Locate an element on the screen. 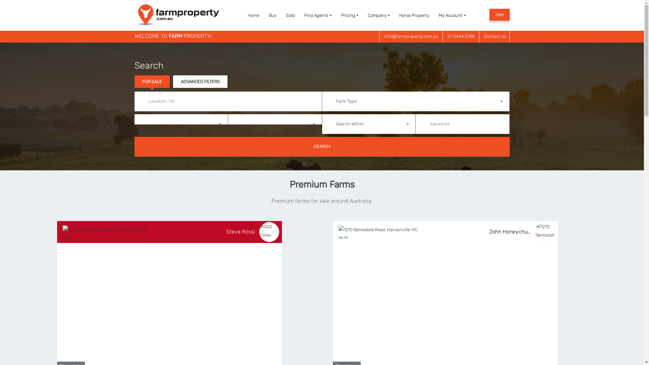 The image size is (649, 365). FOR SALE is located at coordinates (152, 82).